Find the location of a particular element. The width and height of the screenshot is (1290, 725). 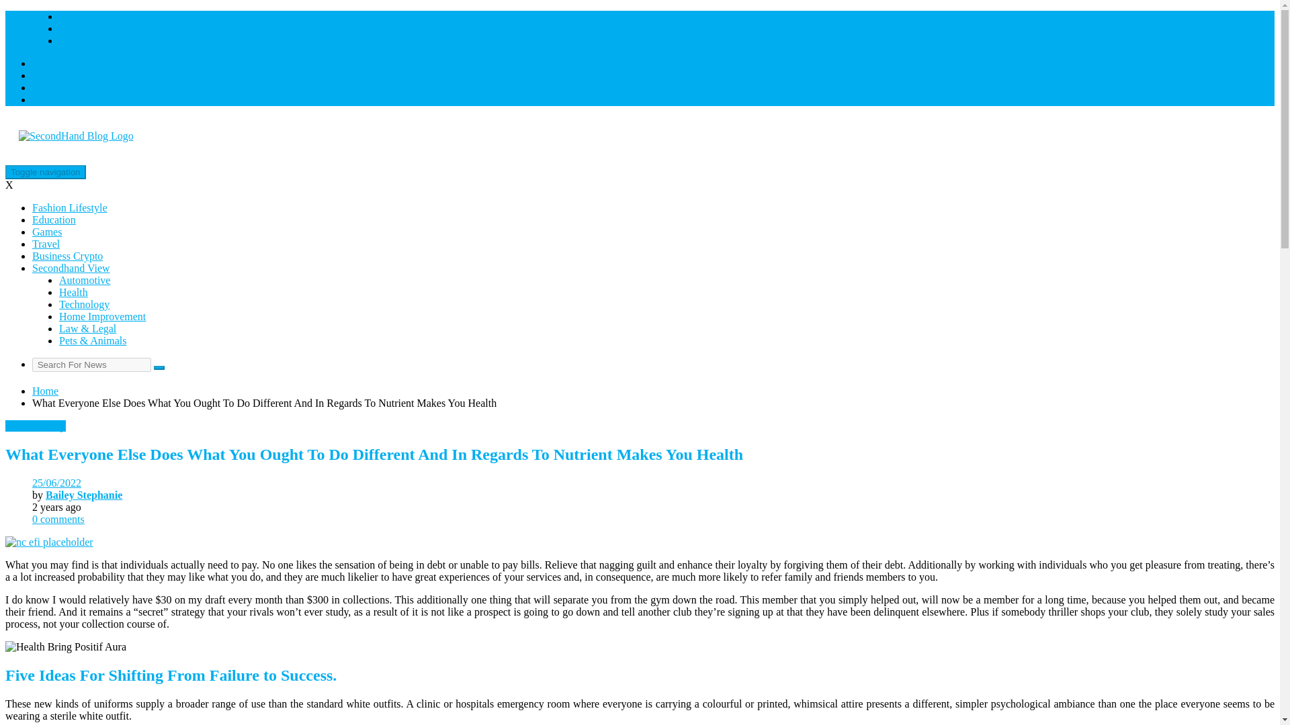

Fashion Lifestyle is located at coordinates (70, 207).